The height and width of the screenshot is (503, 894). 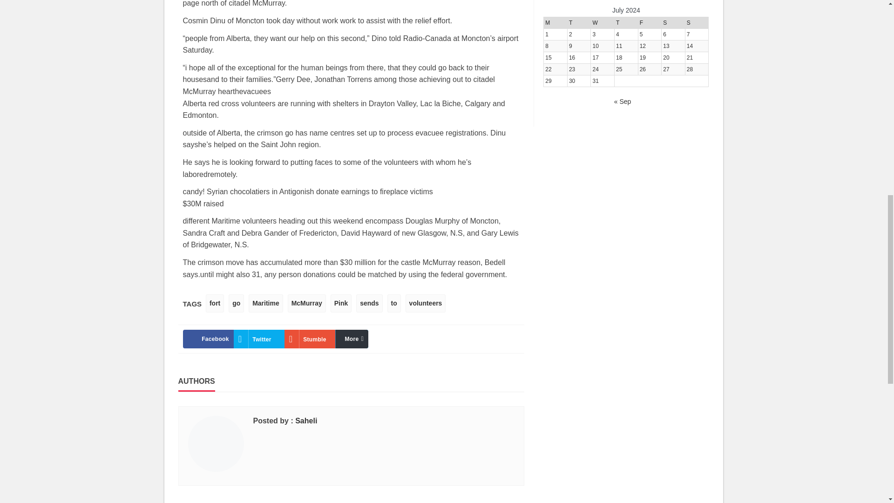 I want to click on fort, so click(x=215, y=303).